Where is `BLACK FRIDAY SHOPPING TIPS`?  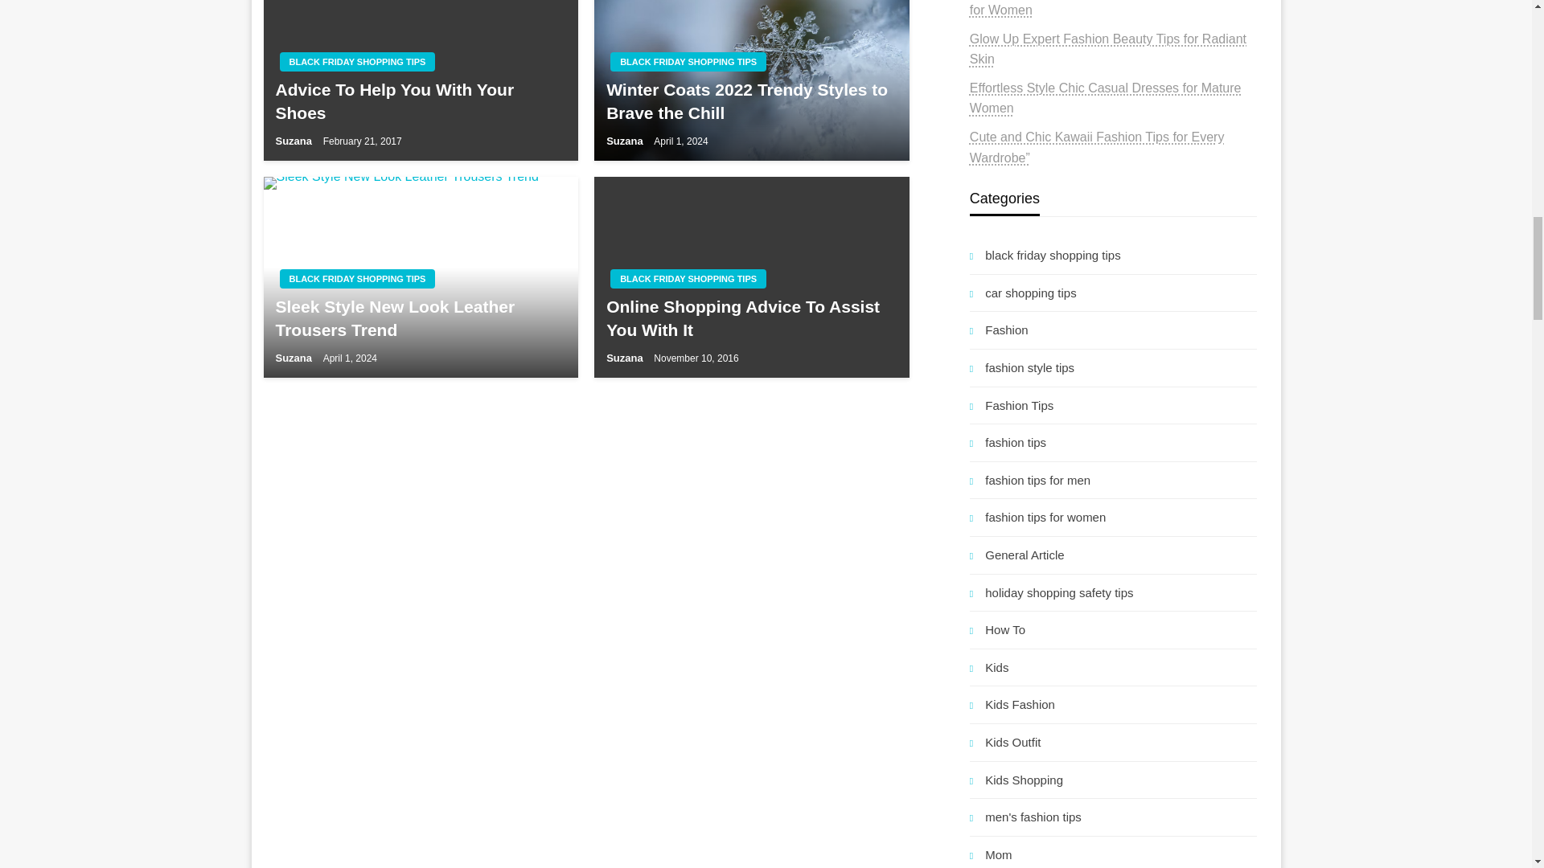
BLACK FRIDAY SHOPPING TIPS is located at coordinates (357, 61).